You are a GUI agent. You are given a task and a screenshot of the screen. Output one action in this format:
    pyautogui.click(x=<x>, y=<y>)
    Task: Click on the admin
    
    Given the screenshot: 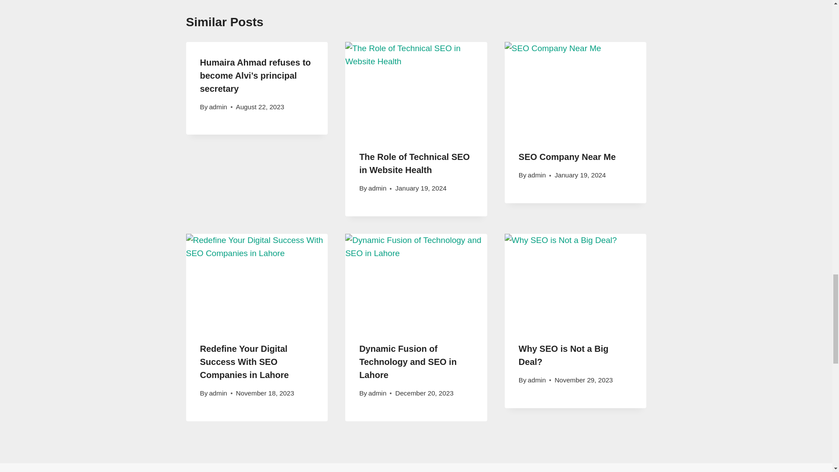 What is the action you would take?
    pyautogui.click(x=377, y=188)
    